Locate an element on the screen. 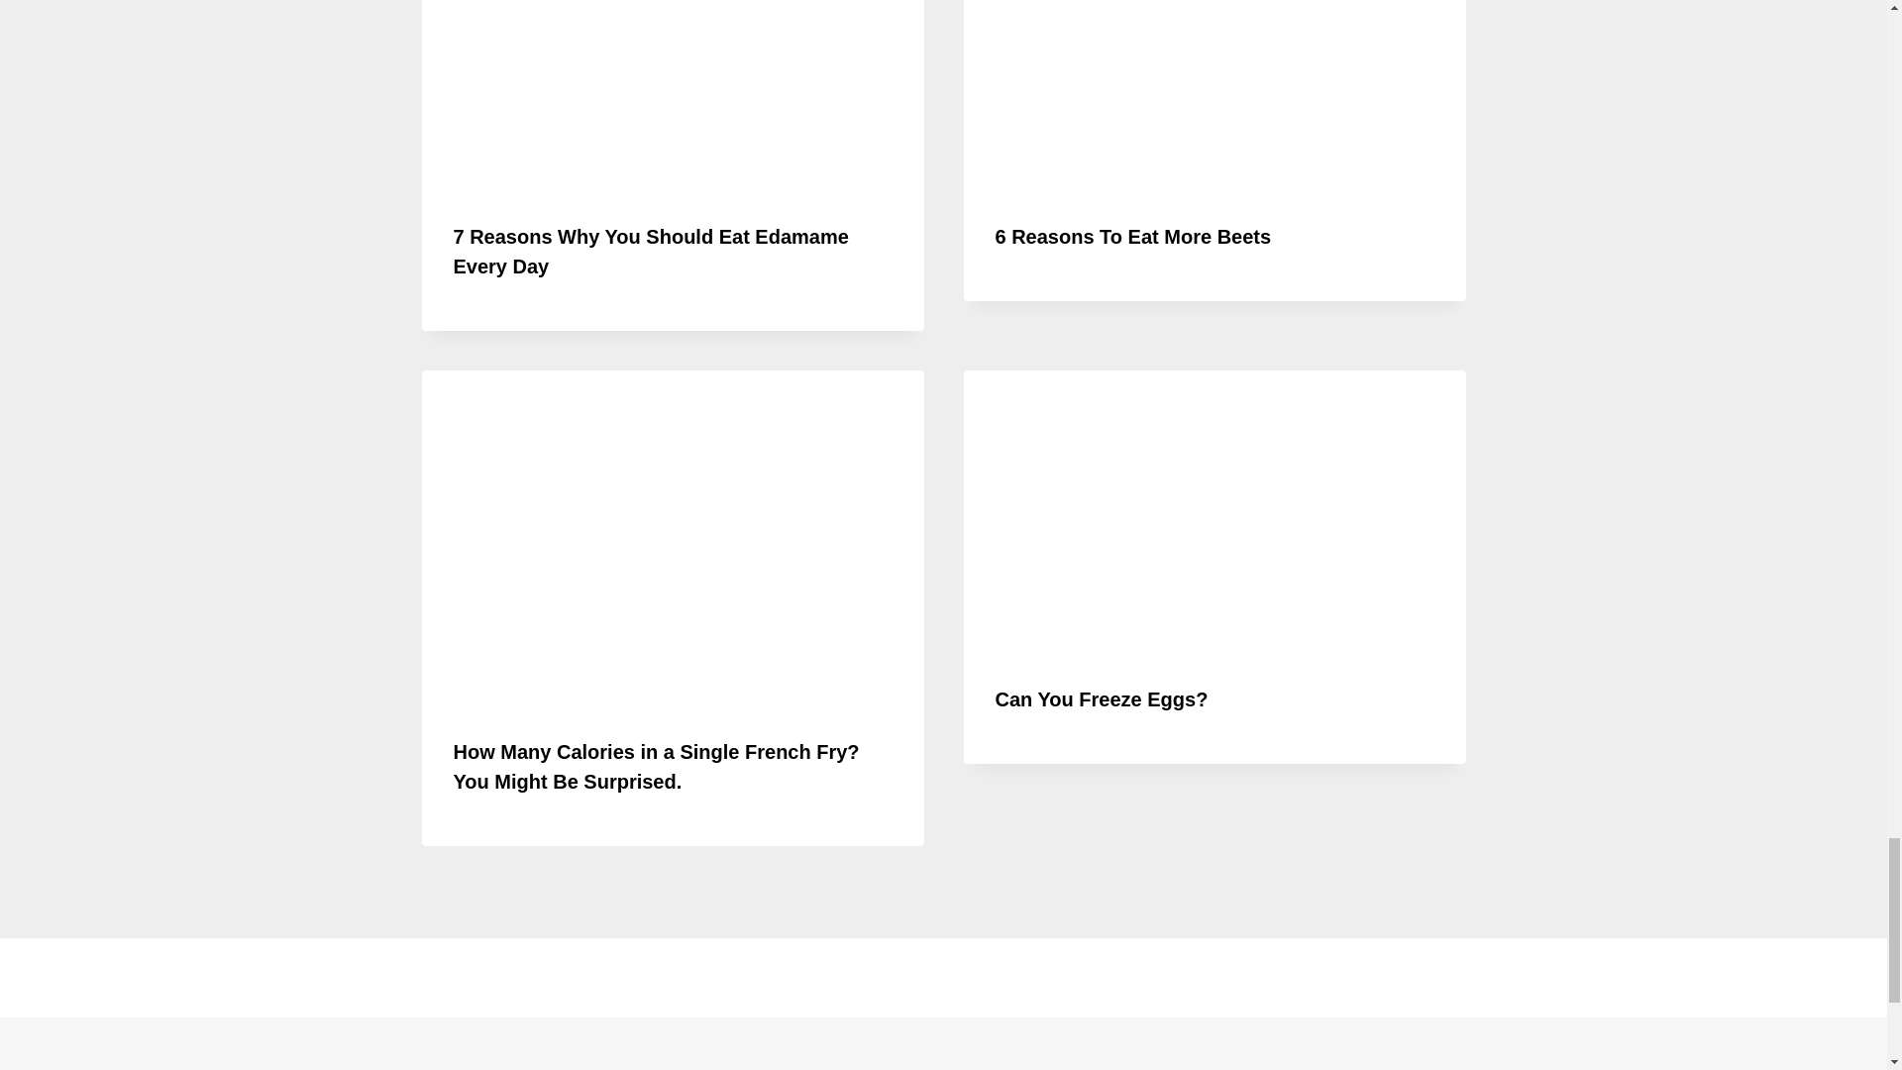 This screenshot has width=1902, height=1070. 7 Reasons Why You Should Eat Edamame Every Day is located at coordinates (651, 251).